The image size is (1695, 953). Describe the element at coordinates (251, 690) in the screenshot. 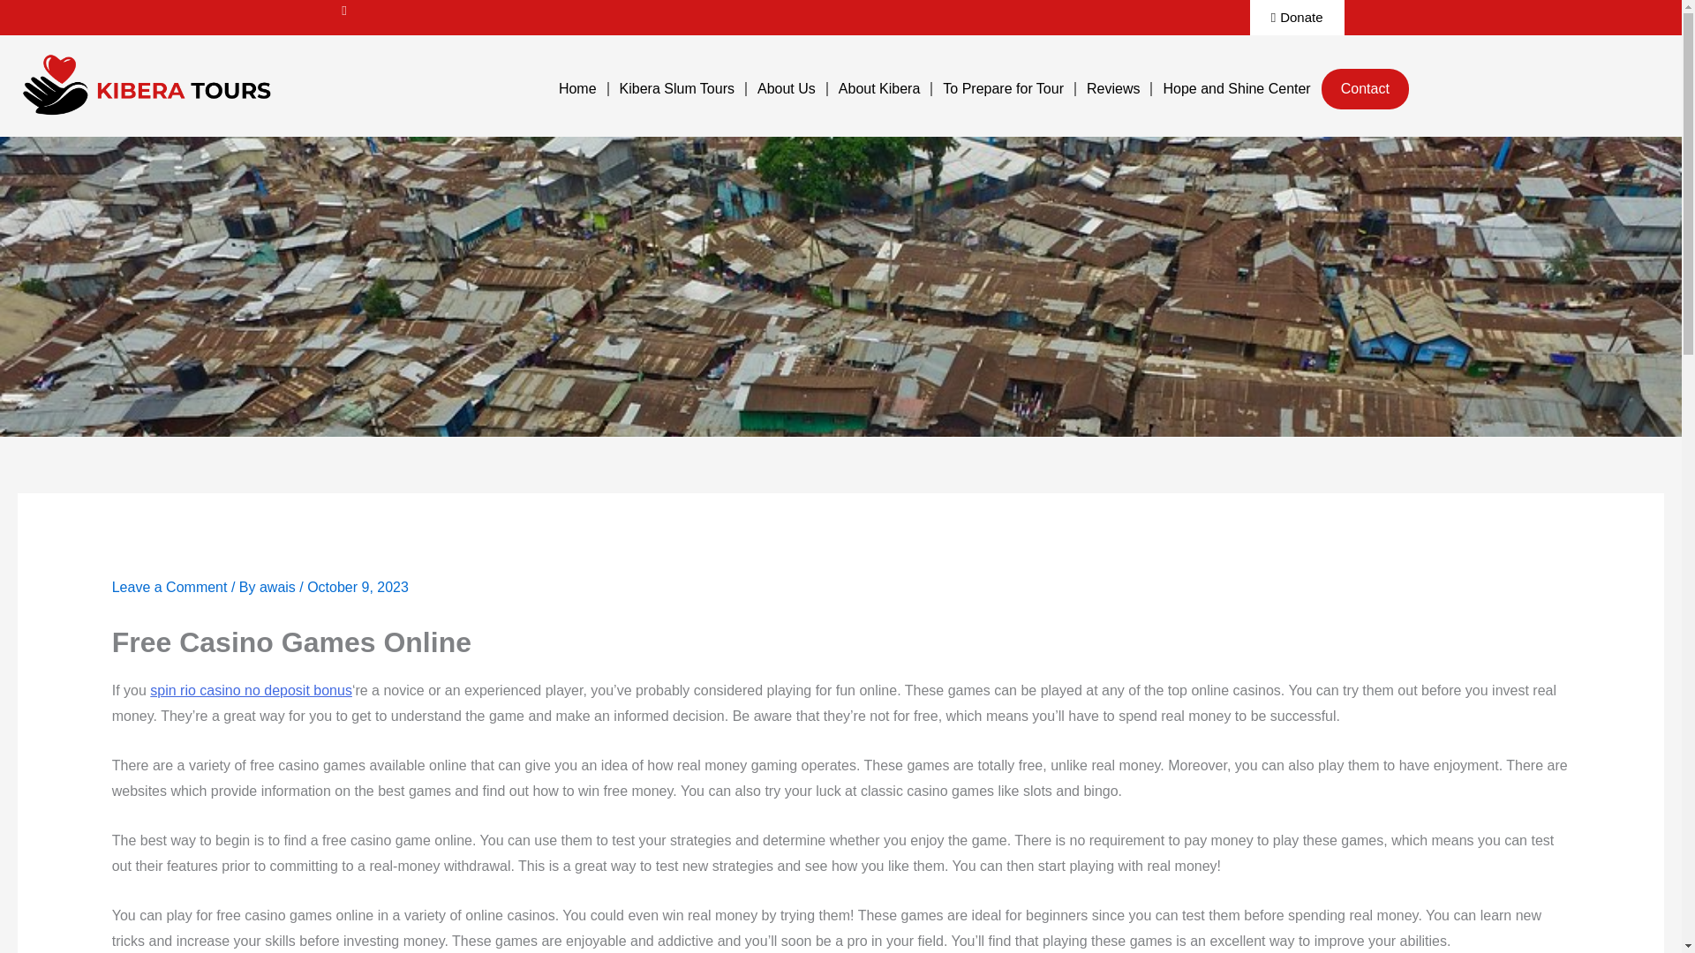

I see `spin rio casino no deposit bonus` at that location.